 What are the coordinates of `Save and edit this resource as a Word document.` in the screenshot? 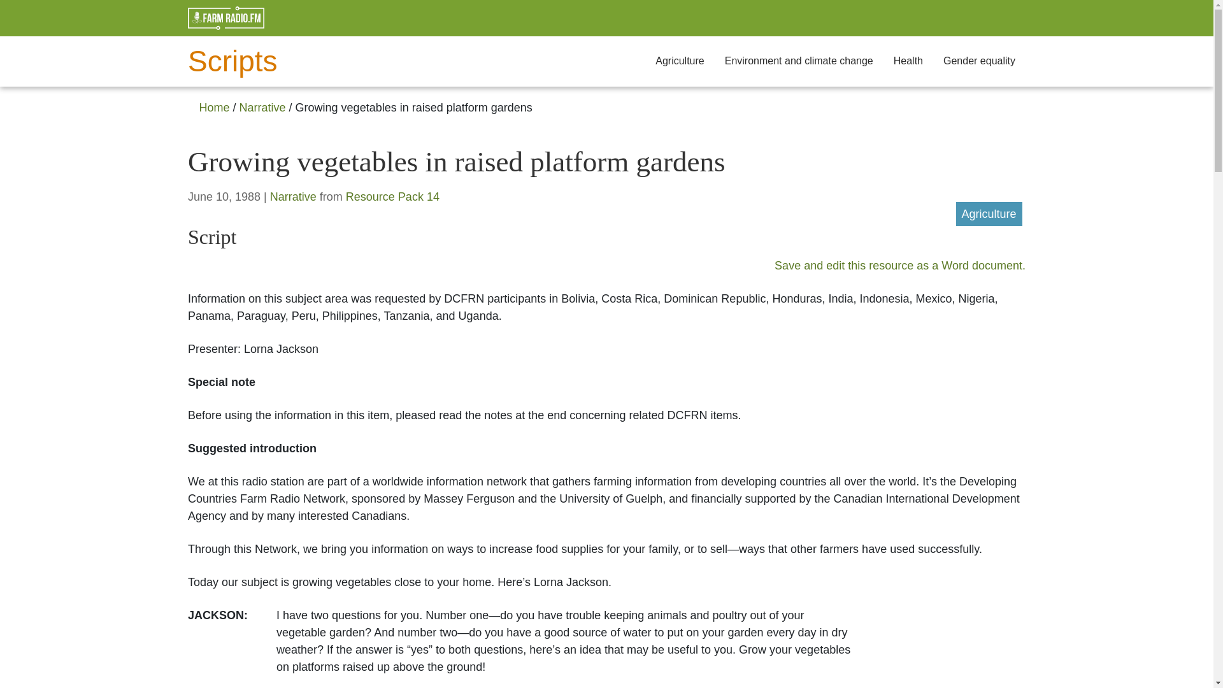 It's located at (899, 265).